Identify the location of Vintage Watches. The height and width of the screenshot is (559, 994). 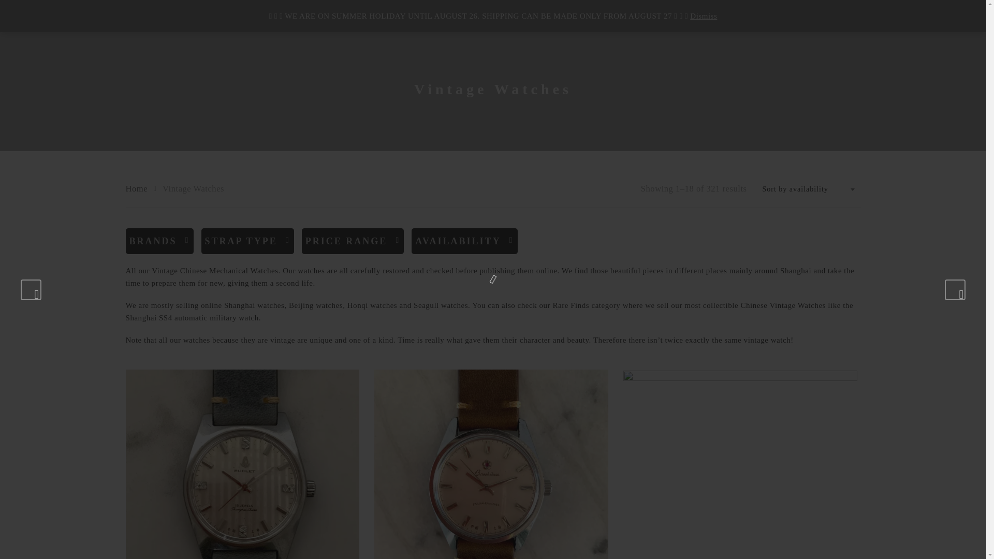
(413, 16).